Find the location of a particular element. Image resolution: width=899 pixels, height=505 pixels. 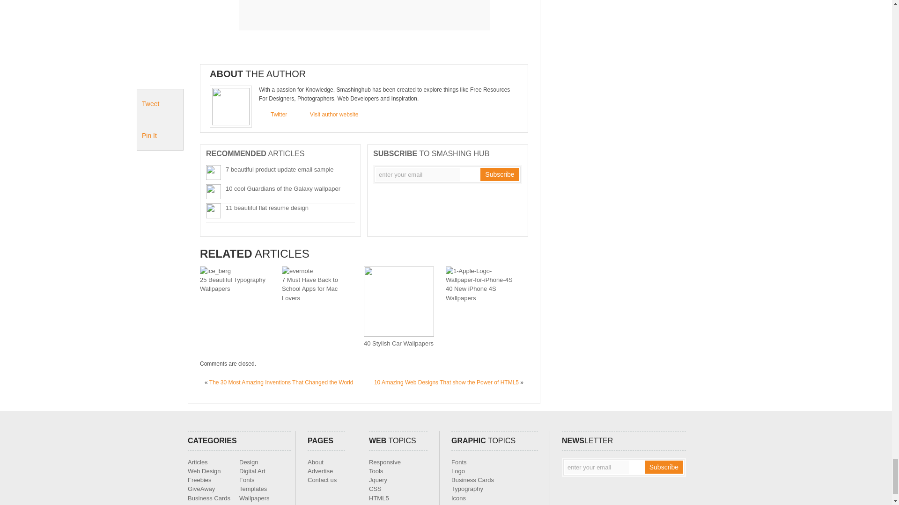

Subscribe is located at coordinates (499, 174).